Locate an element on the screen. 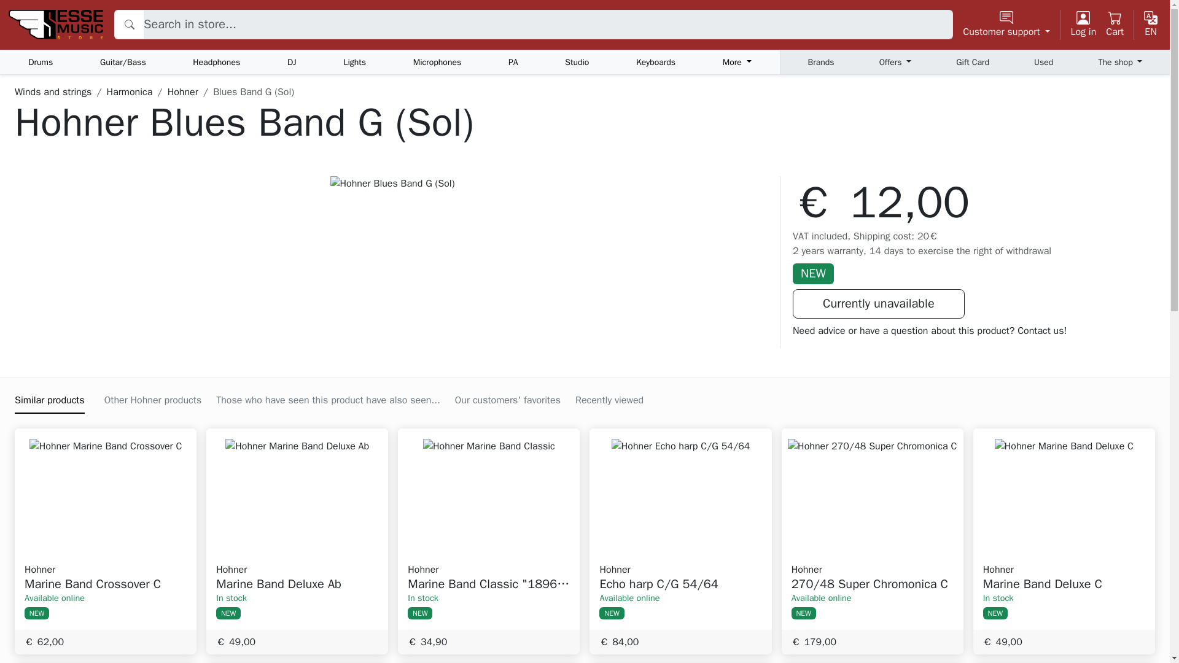 This screenshot has height=663, width=1179. Drums is located at coordinates (40, 62).